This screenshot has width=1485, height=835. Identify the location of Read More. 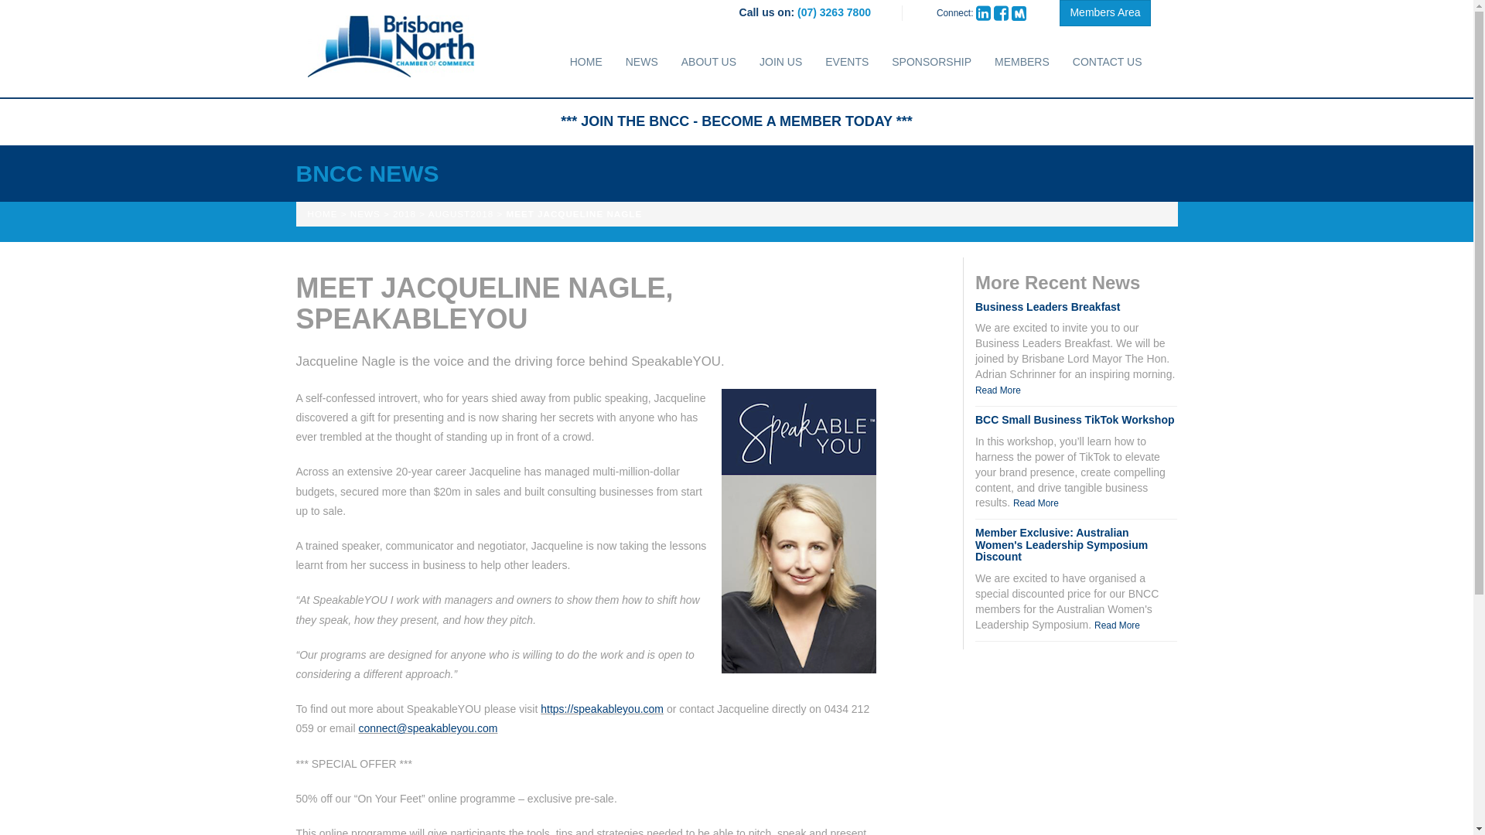
(998, 390).